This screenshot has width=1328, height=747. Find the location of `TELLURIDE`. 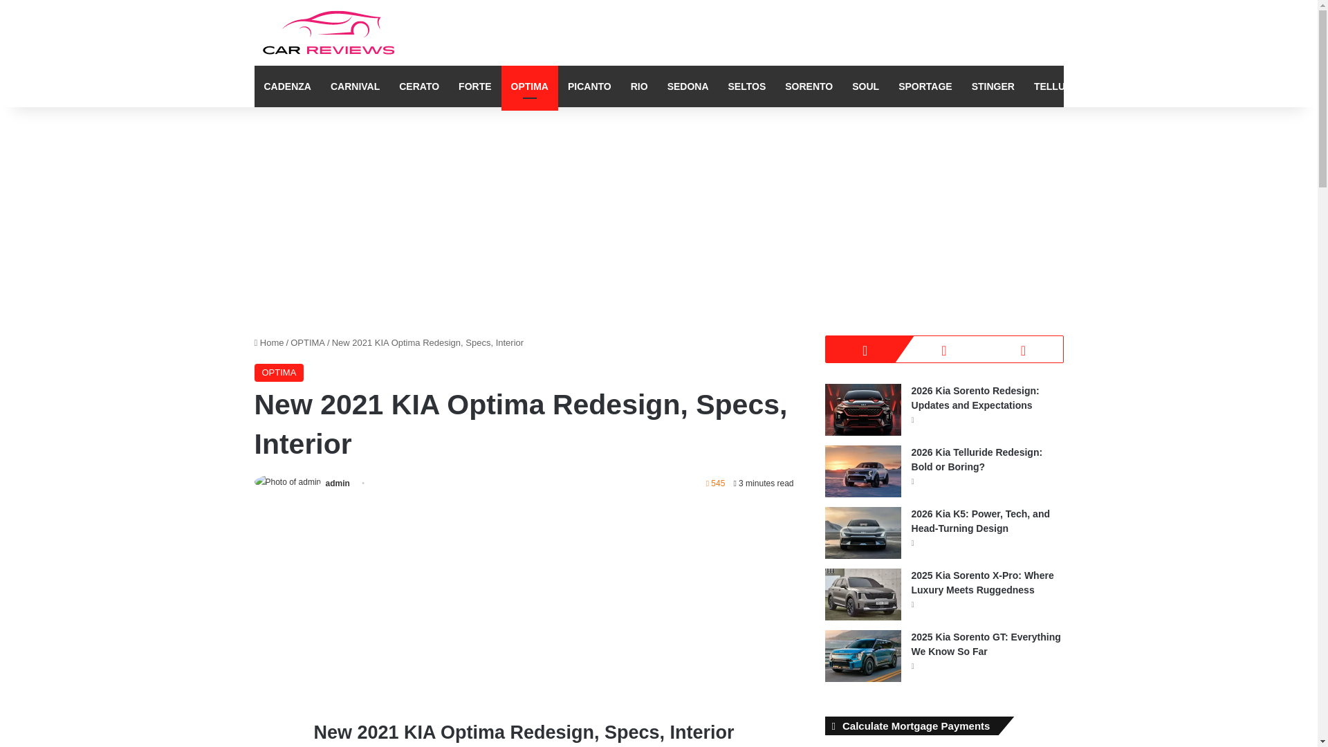

TELLURIDE is located at coordinates (1061, 86).